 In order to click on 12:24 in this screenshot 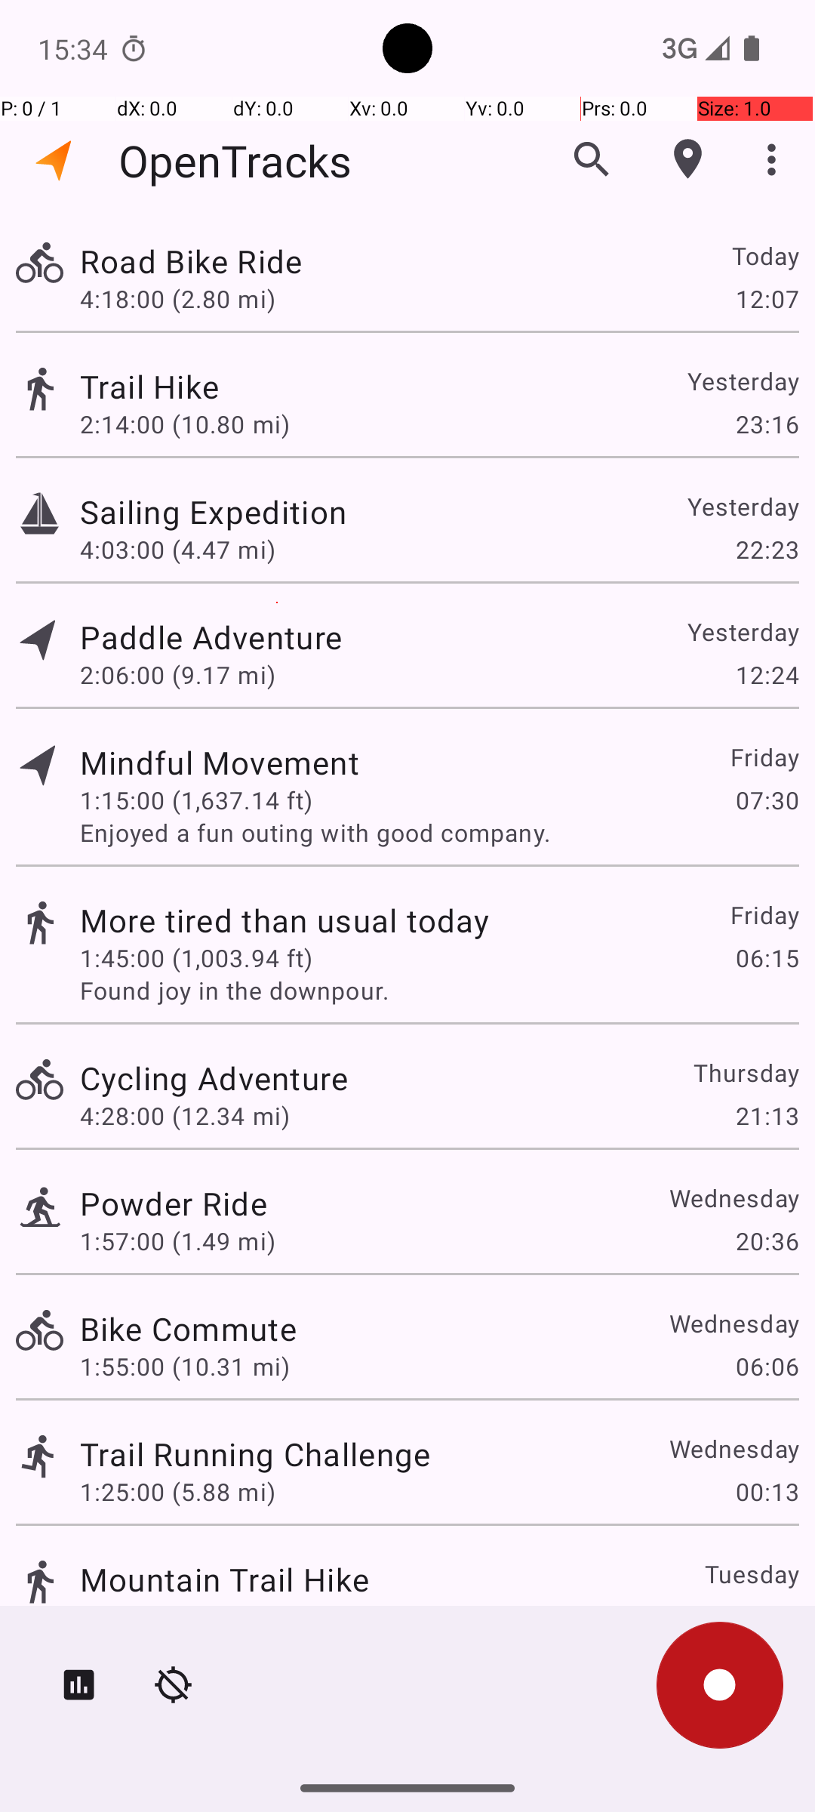, I will do `click(767, 675)`.